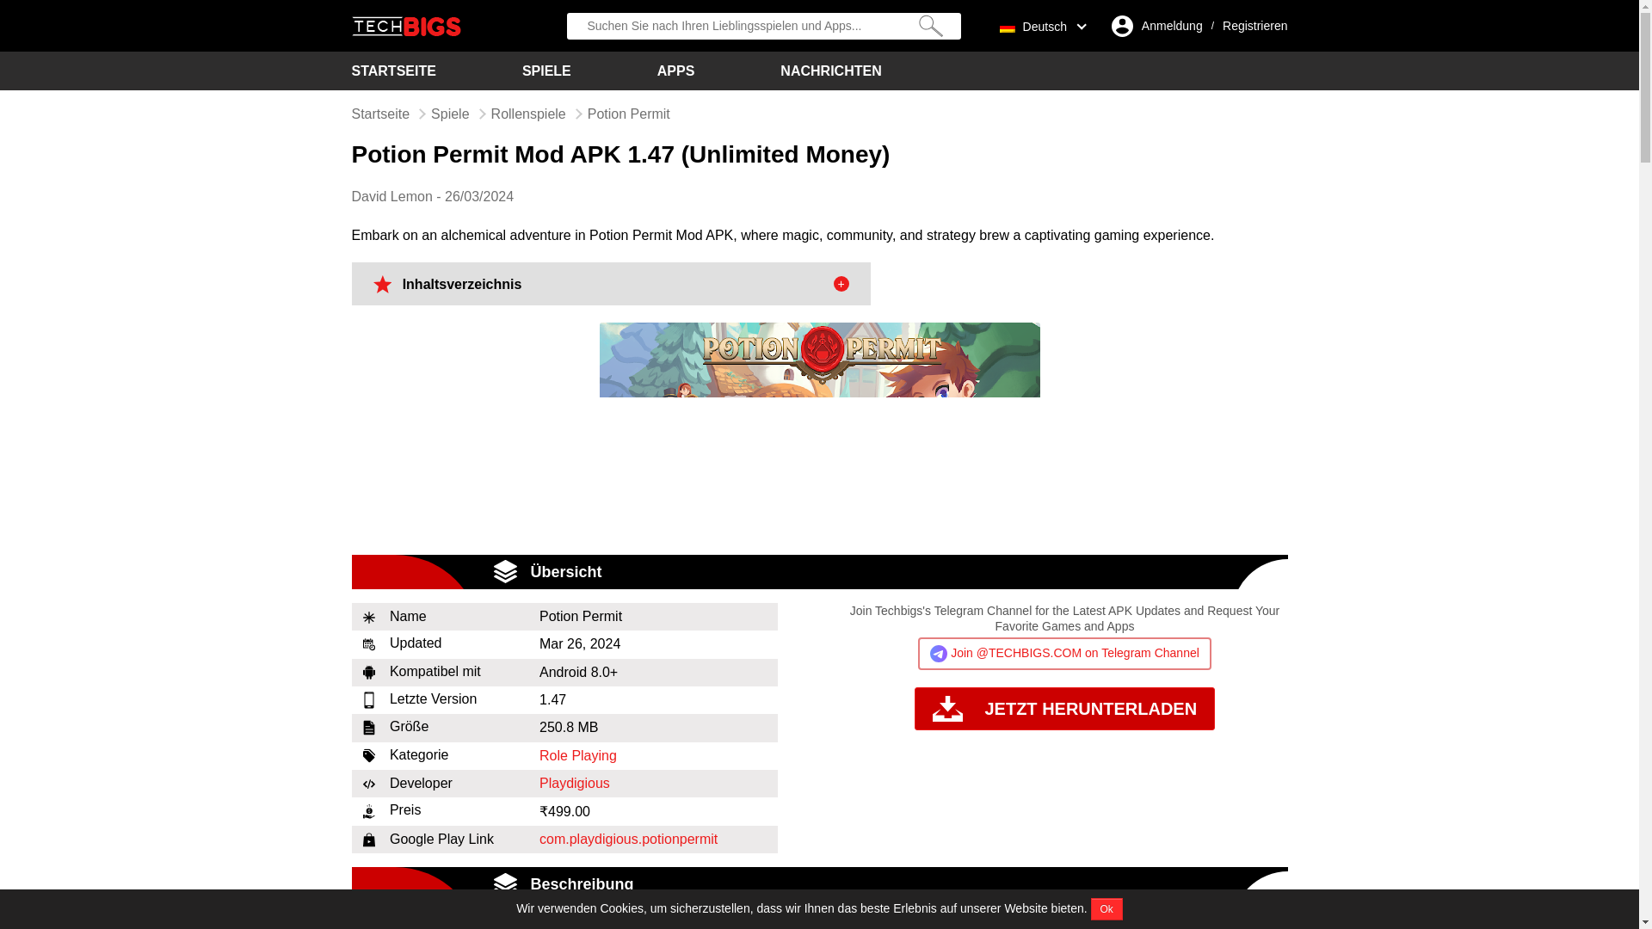  I want to click on Registrieren, so click(1254, 26).